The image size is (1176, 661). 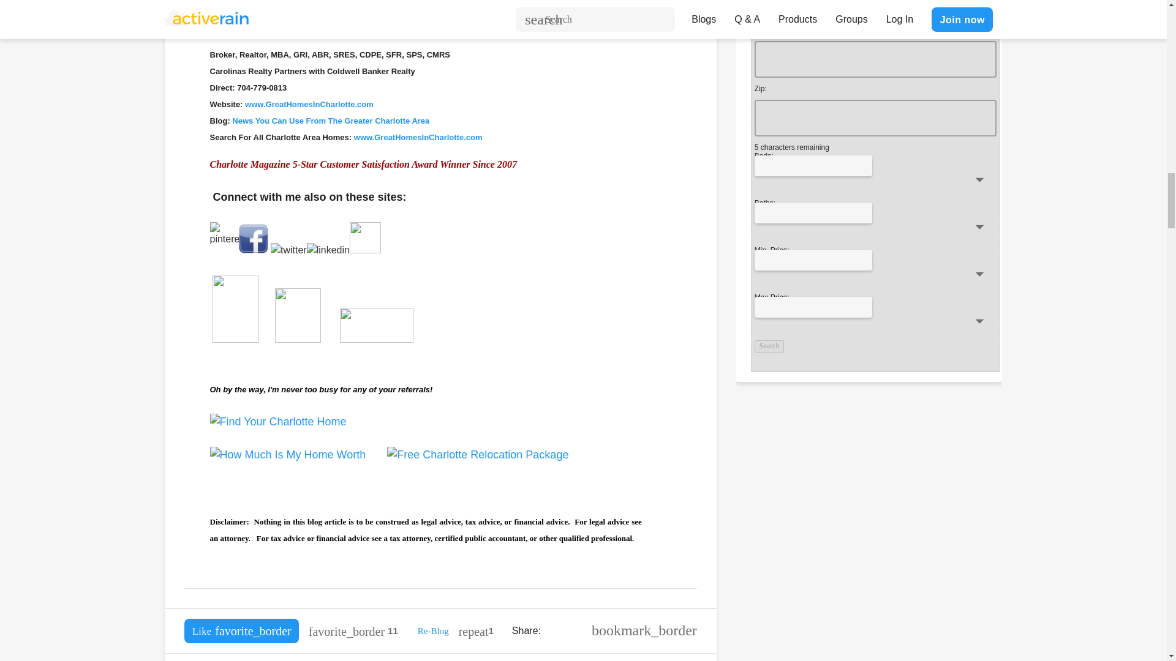 I want to click on Re-Blogged 1 time, so click(x=476, y=630).